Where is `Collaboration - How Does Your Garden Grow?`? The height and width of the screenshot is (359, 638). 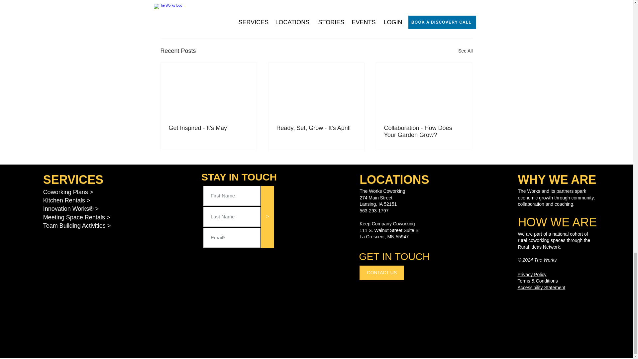
Collaboration - How Does Your Garden Grow? is located at coordinates (424, 131).